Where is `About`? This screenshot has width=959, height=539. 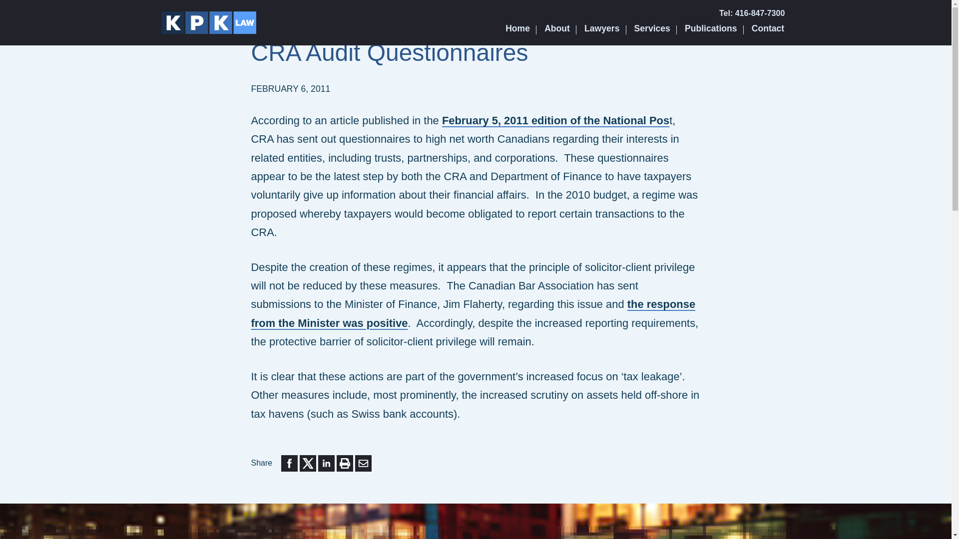
About is located at coordinates (557, 28).